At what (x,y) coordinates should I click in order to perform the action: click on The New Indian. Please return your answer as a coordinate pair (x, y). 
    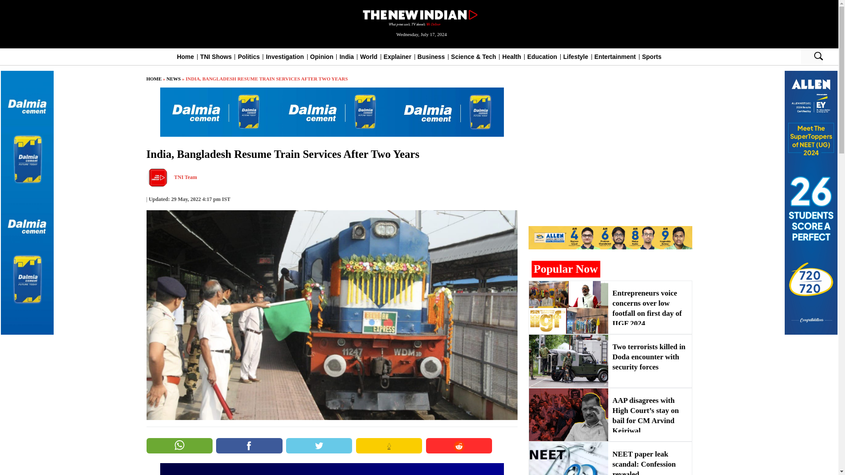
    Looking at the image, I should click on (419, 18).